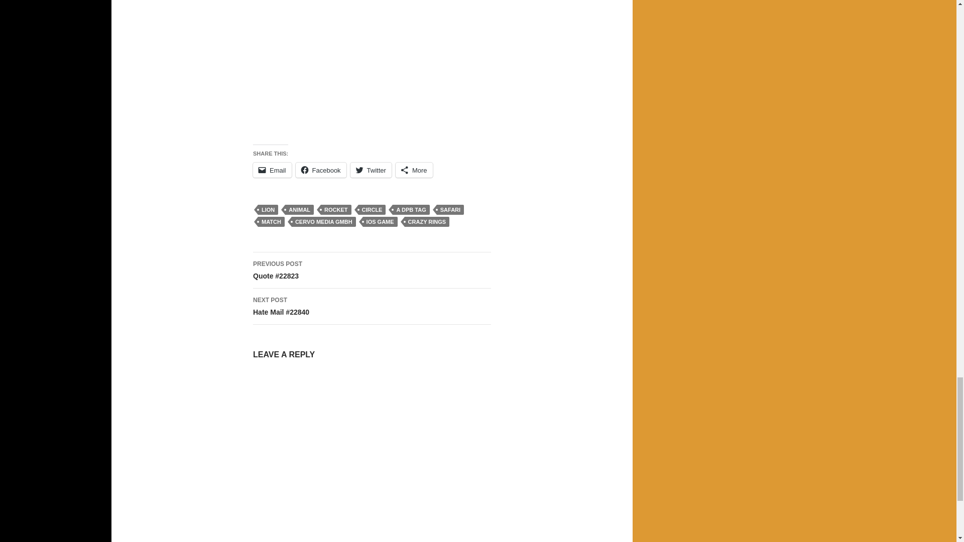 This screenshot has height=542, width=964. I want to click on LION, so click(268, 210).